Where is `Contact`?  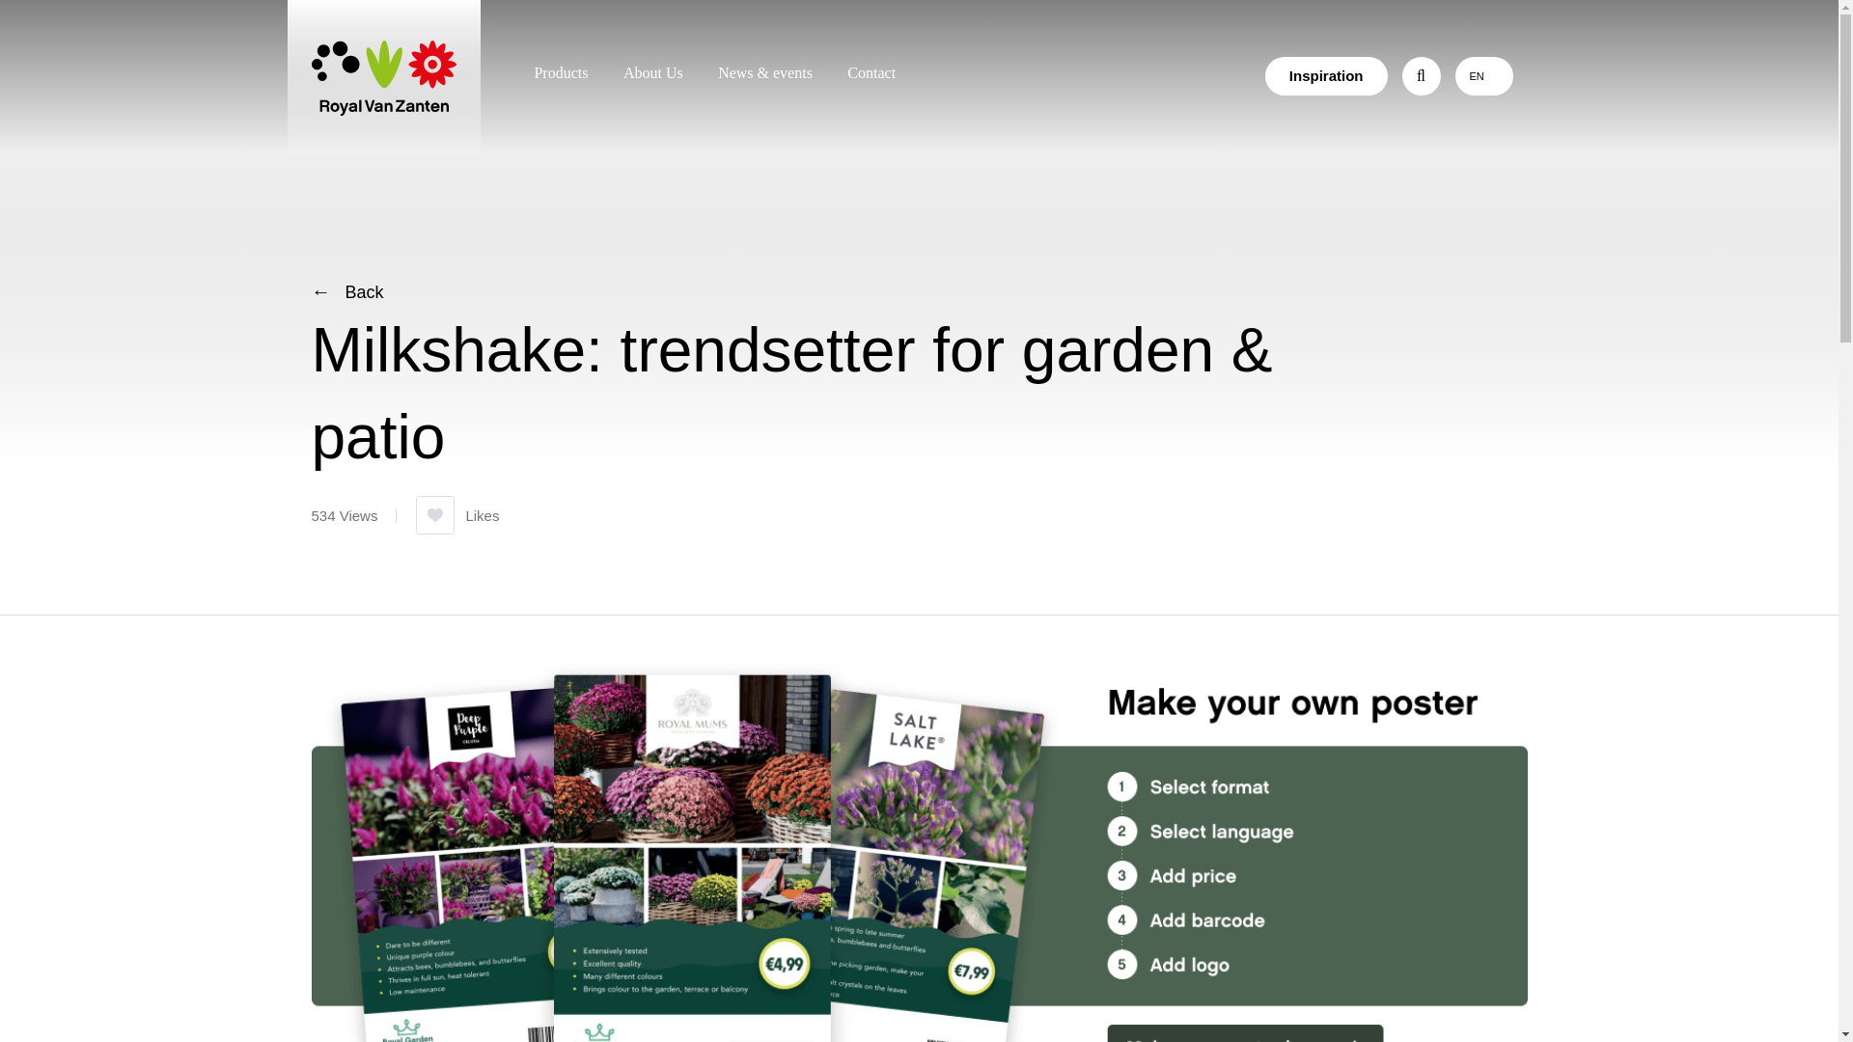 Contact is located at coordinates (871, 72).